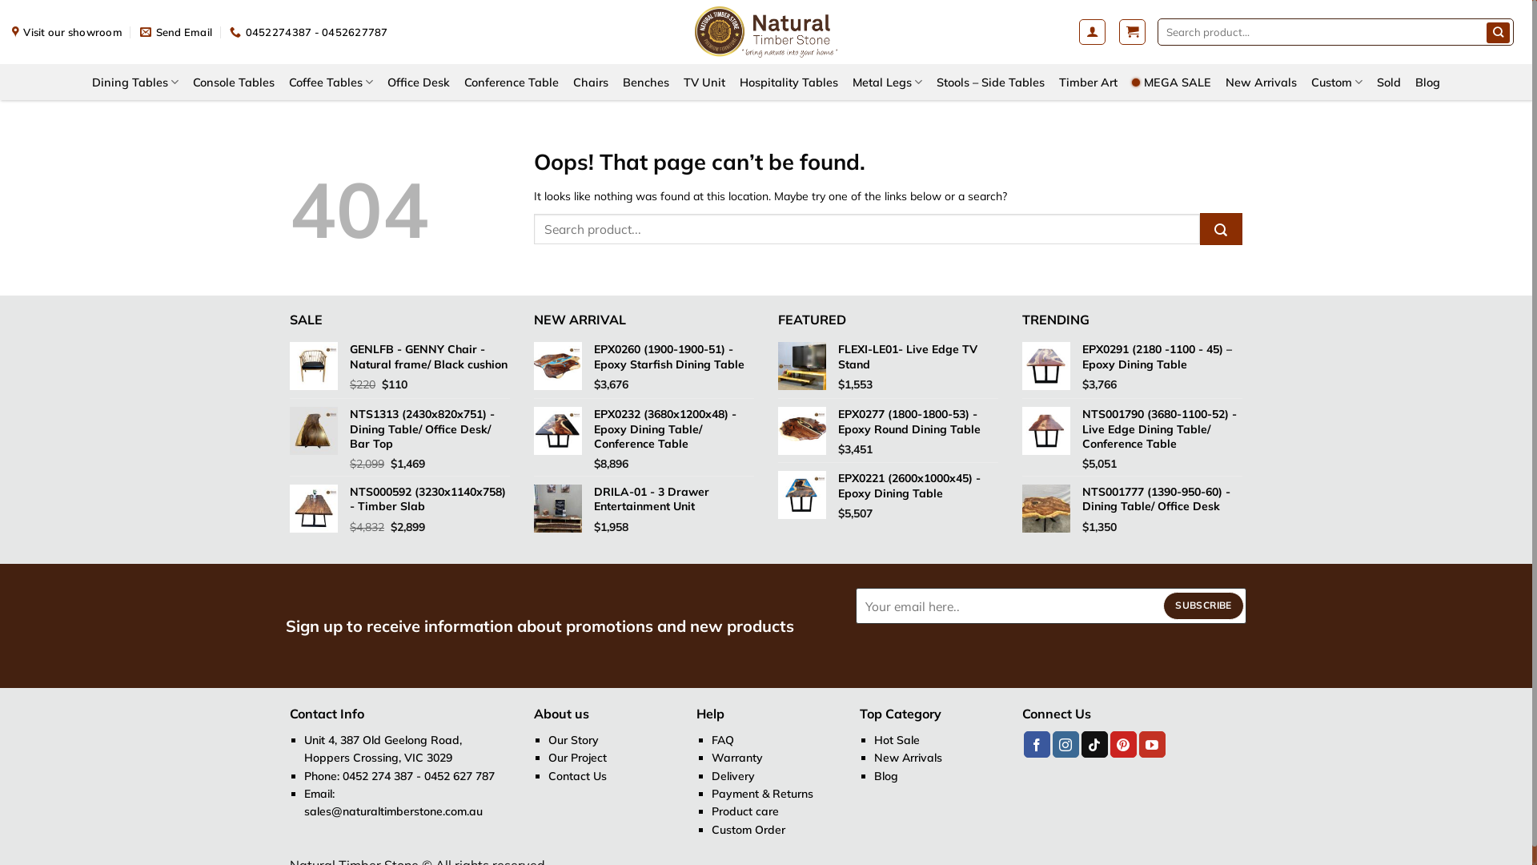 The width and height of the screenshot is (1537, 865). What do you see at coordinates (331, 82) in the screenshot?
I see `Coffee Tables` at bounding box center [331, 82].